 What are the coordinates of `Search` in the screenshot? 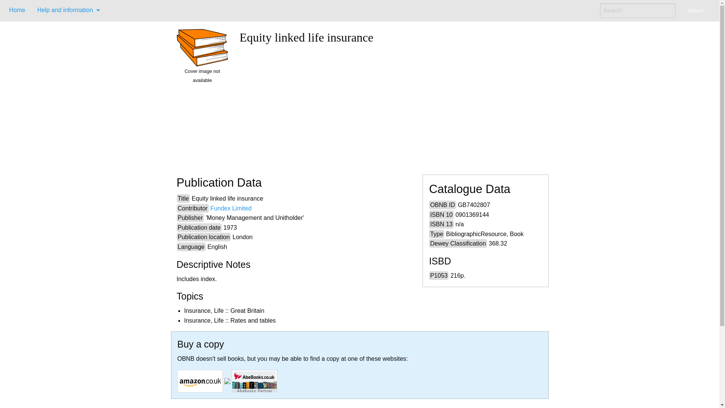 It's located at (696, 11).